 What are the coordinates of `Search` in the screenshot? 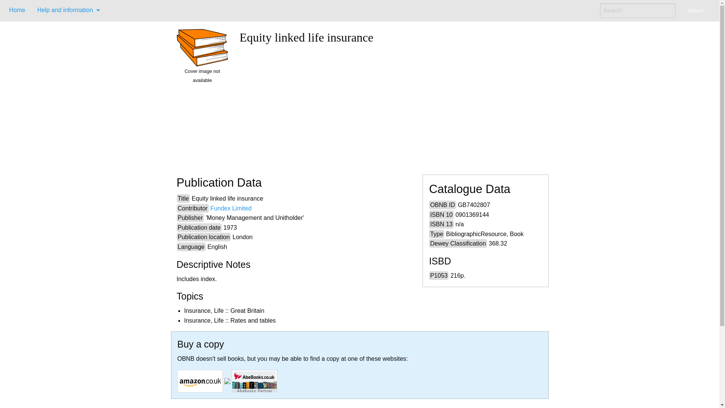 It's located at (696, 11).